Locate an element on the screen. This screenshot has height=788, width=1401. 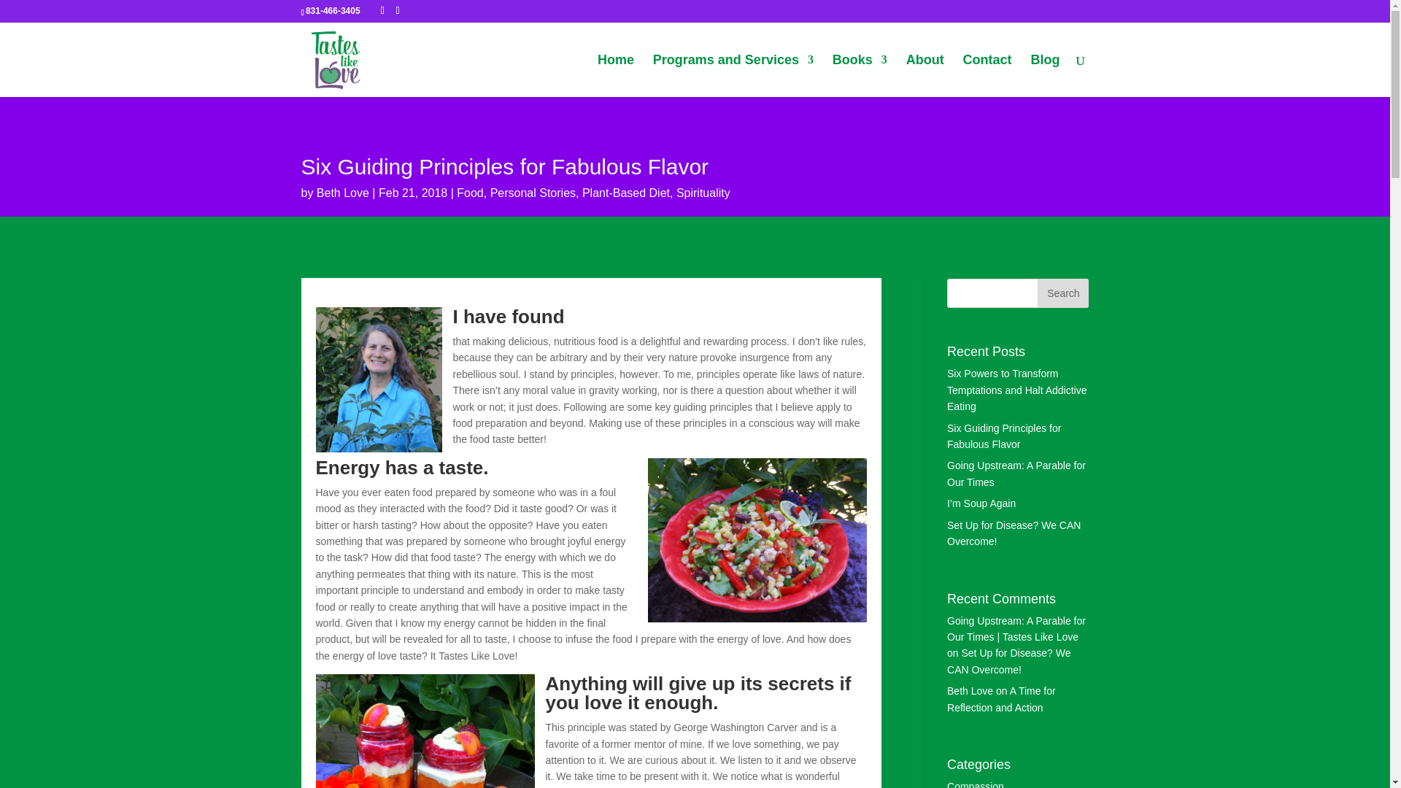
About is located at coordinates (925, 75).